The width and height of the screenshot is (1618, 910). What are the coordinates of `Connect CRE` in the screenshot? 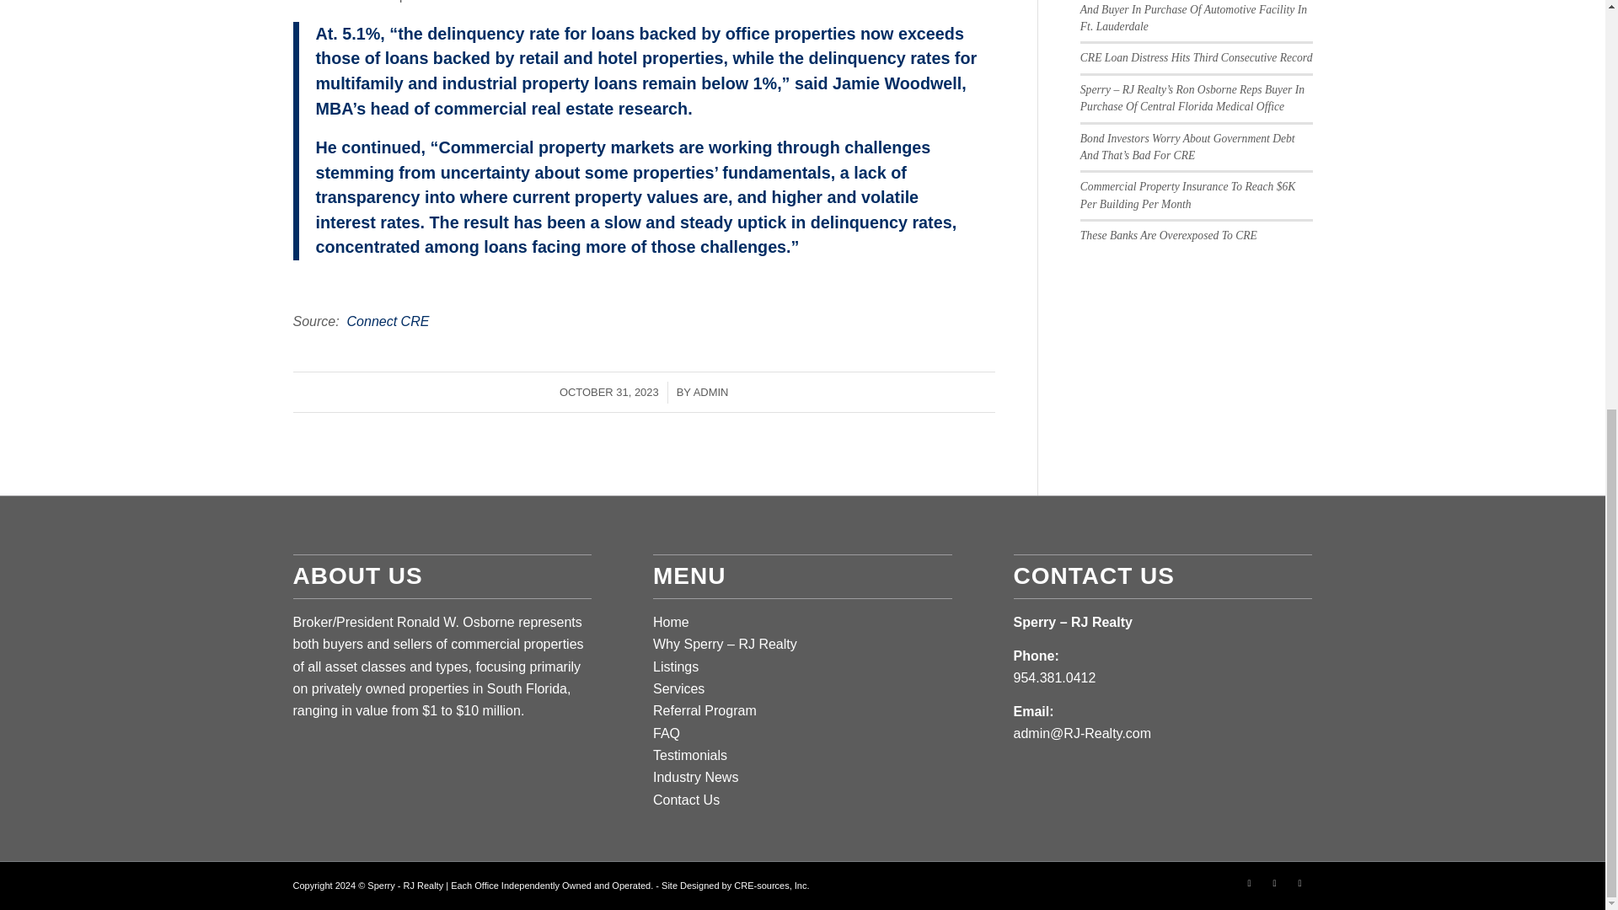 It's located at (388, 320).